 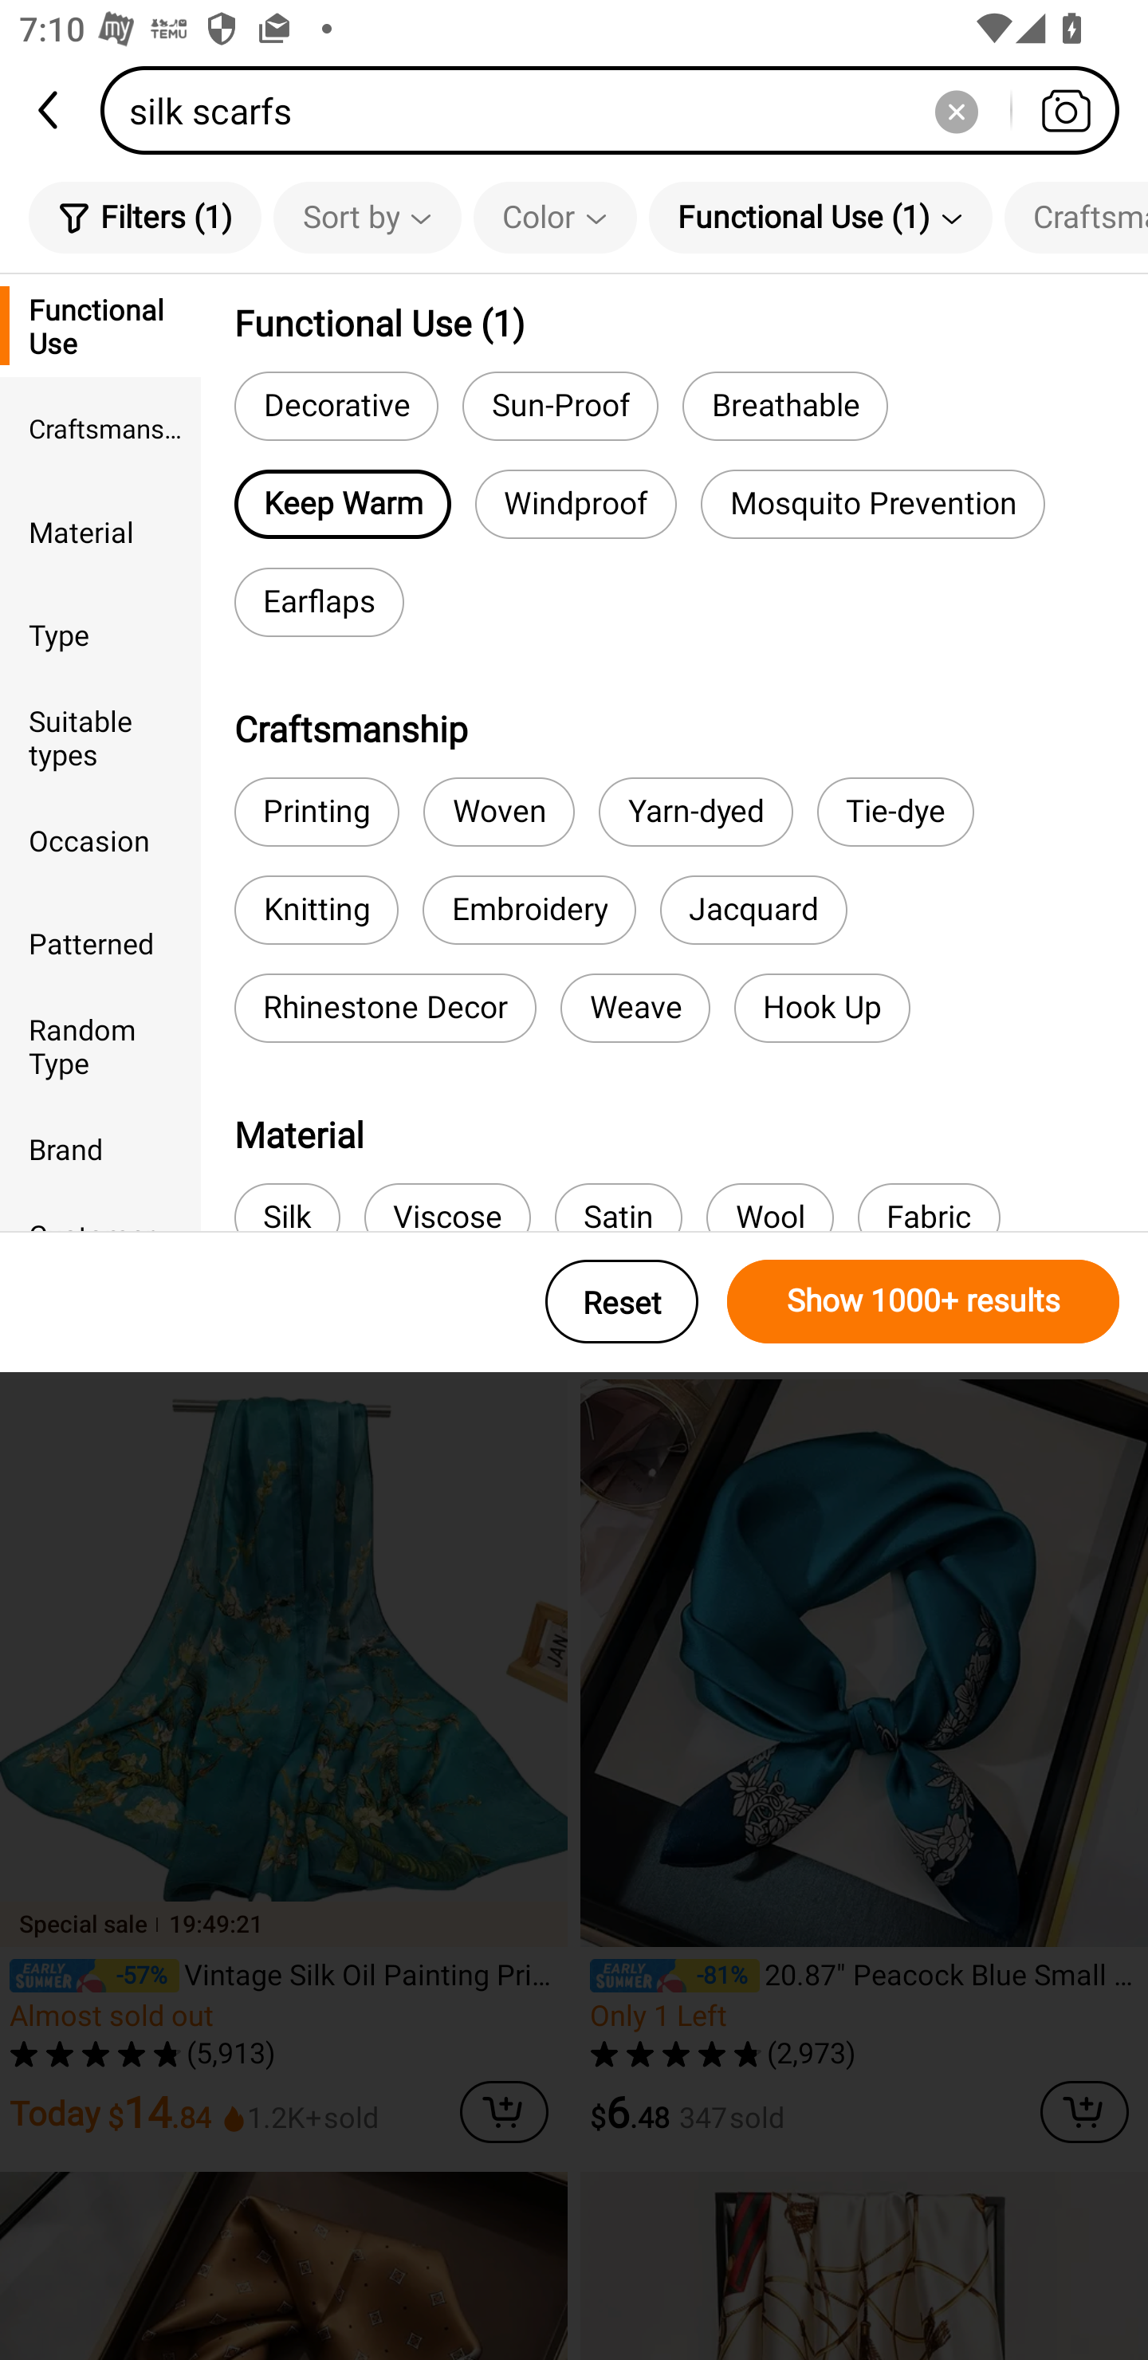 I want to click on Hook Up, so click(x=822, y=1008).